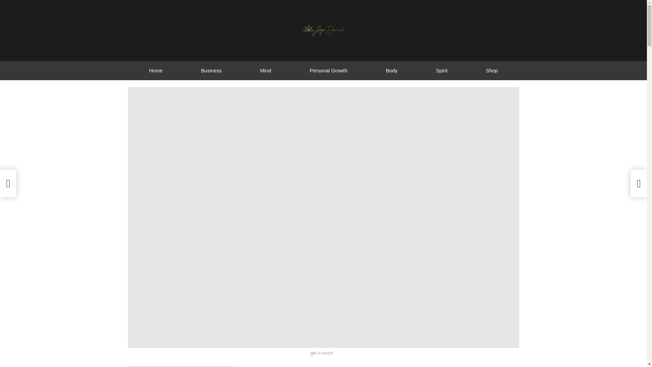 Image resolution: width=652 pixels, height=367 pixels. I want to click on Business, so click(211, 71).